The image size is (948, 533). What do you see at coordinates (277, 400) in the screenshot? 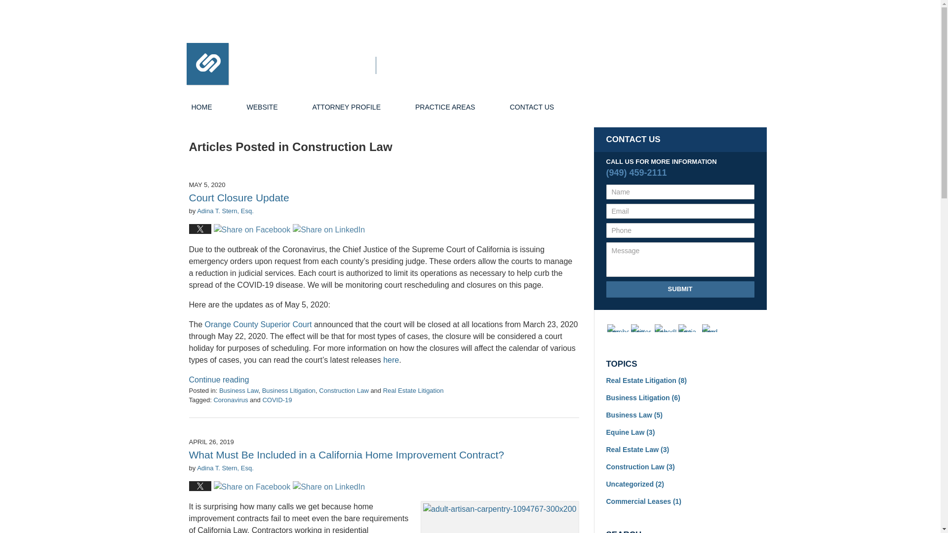
I see `COVID-19` at bounding box center [277, 400].